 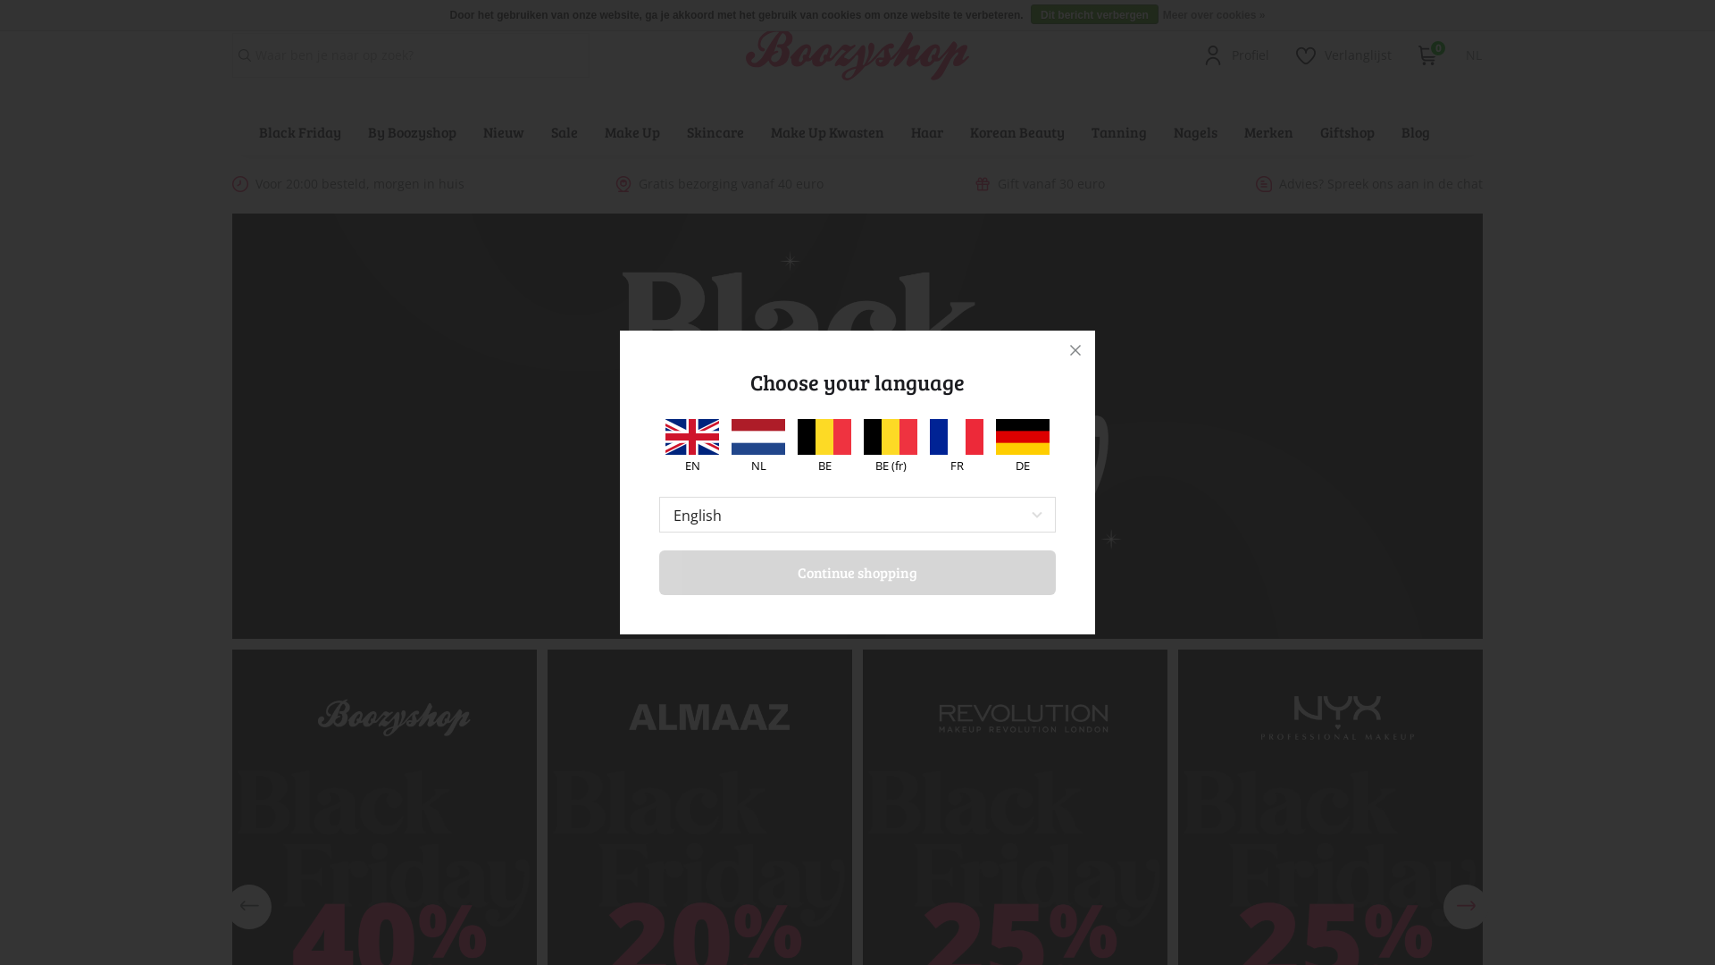 I want to click on EN, so click(x=692, y=446).